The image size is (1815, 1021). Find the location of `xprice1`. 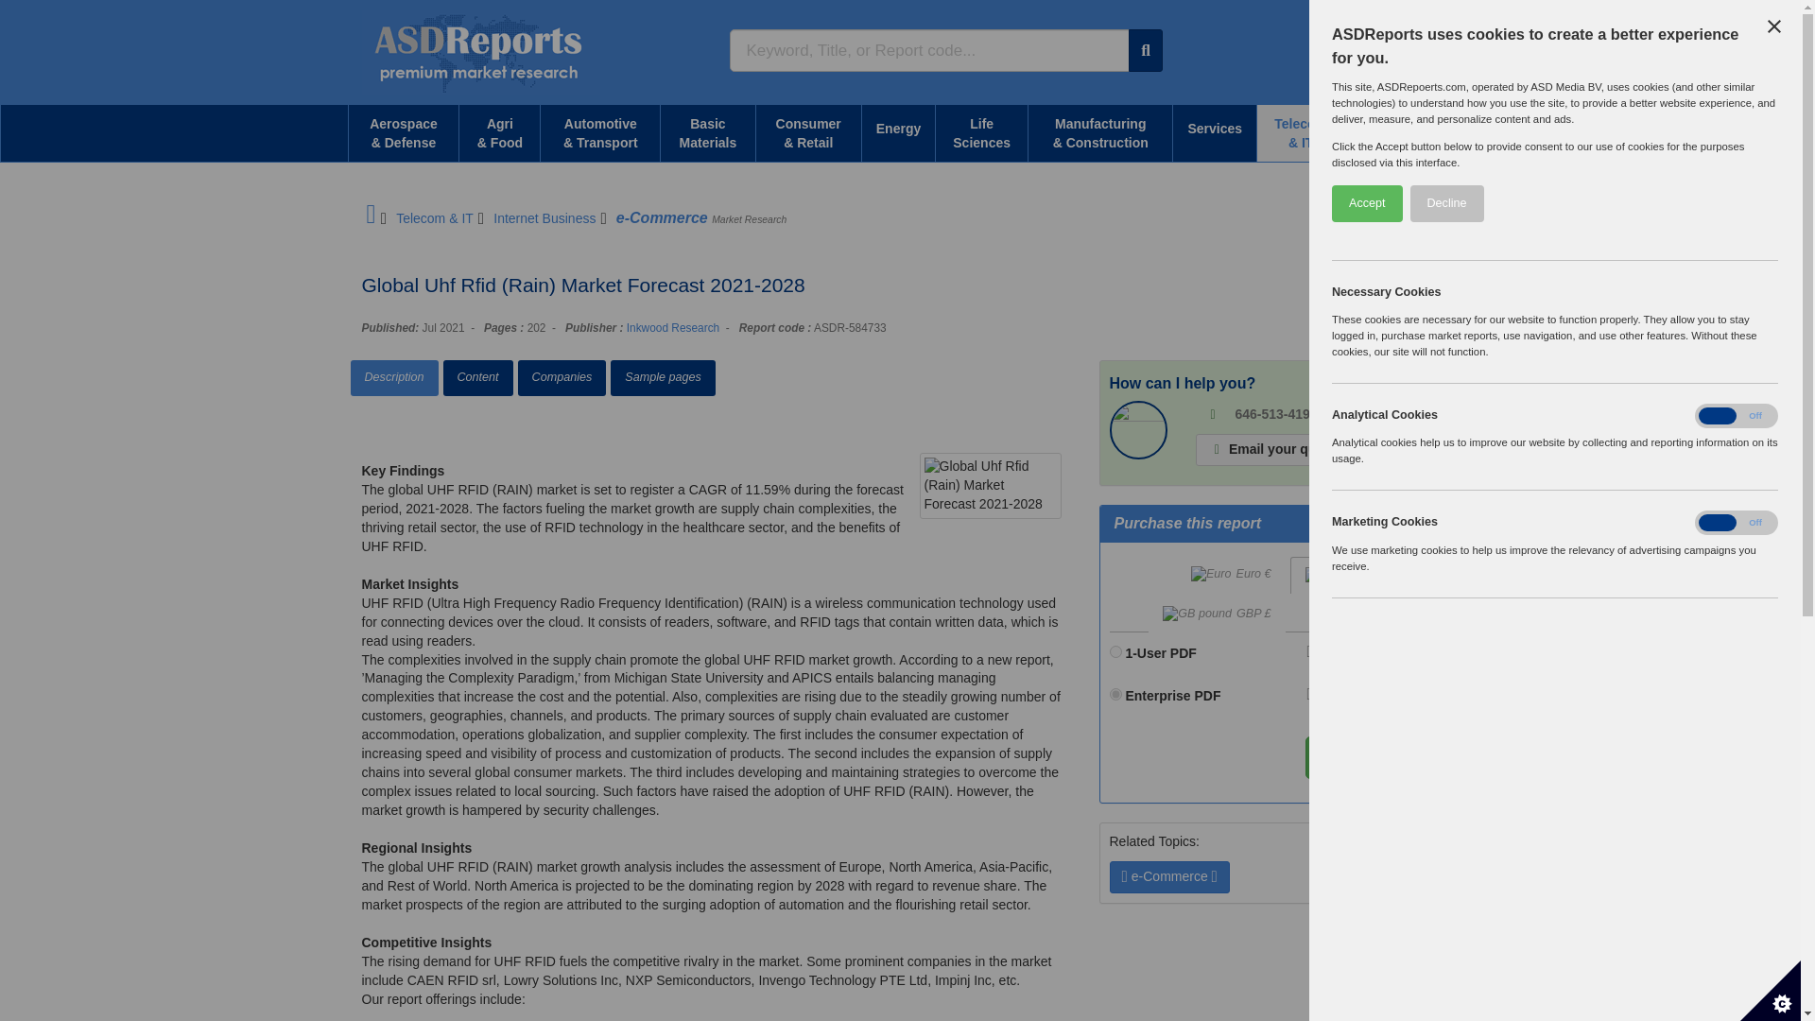

xprice1 is located at coordinates (1115, 650).